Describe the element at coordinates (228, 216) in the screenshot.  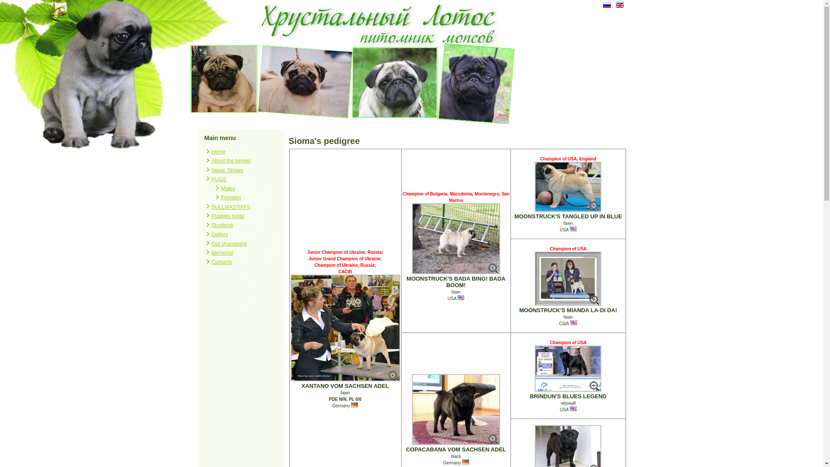
I see `Puppies today` at that location.